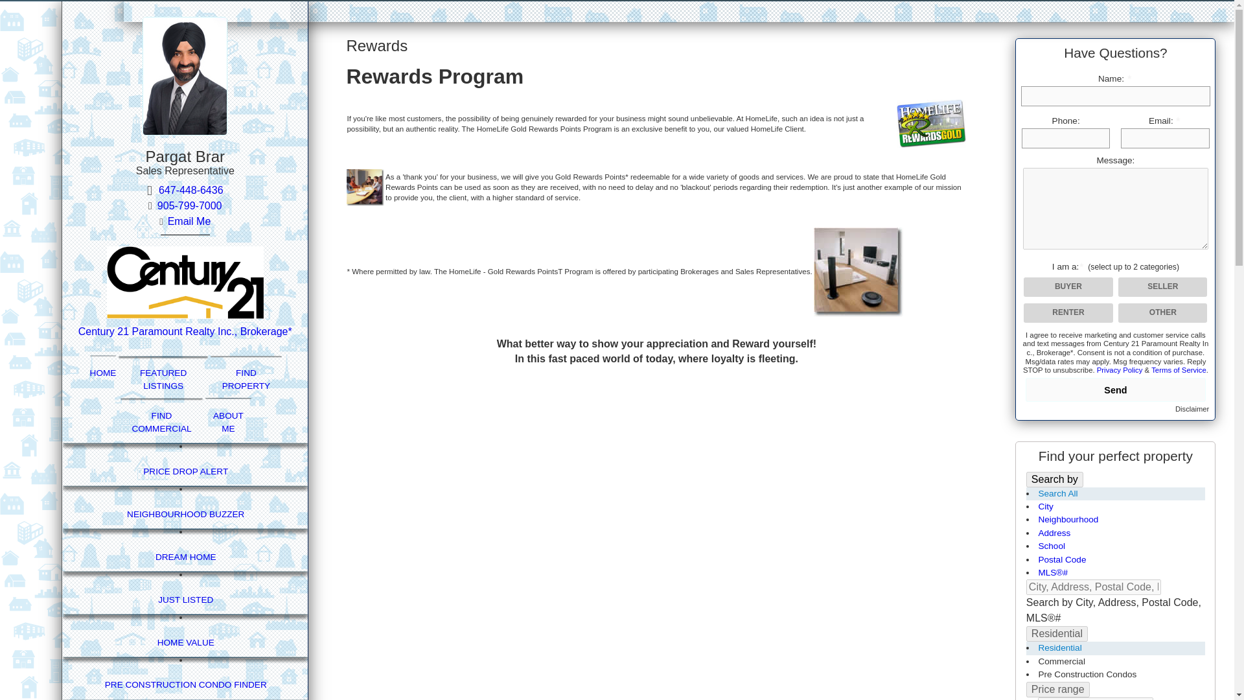 The width and height of the screenshot is (1244, 700). Describe the element at coordinates (228, 421) in the screenshot. I see `ABOUT ME` at that location.